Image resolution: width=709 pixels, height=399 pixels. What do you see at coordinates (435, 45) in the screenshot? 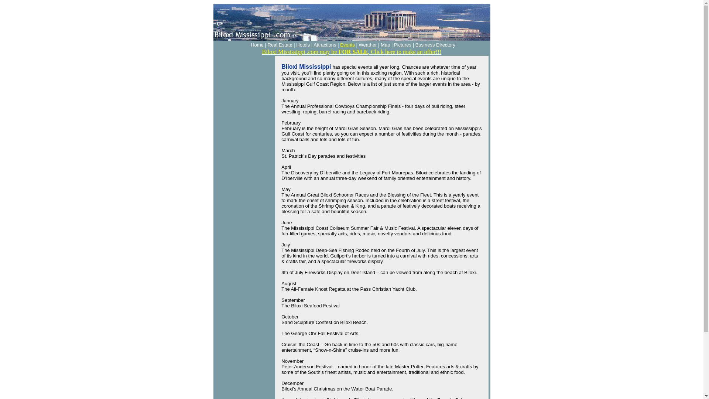
I see `Business Directory` at bounding box center [435, 45].